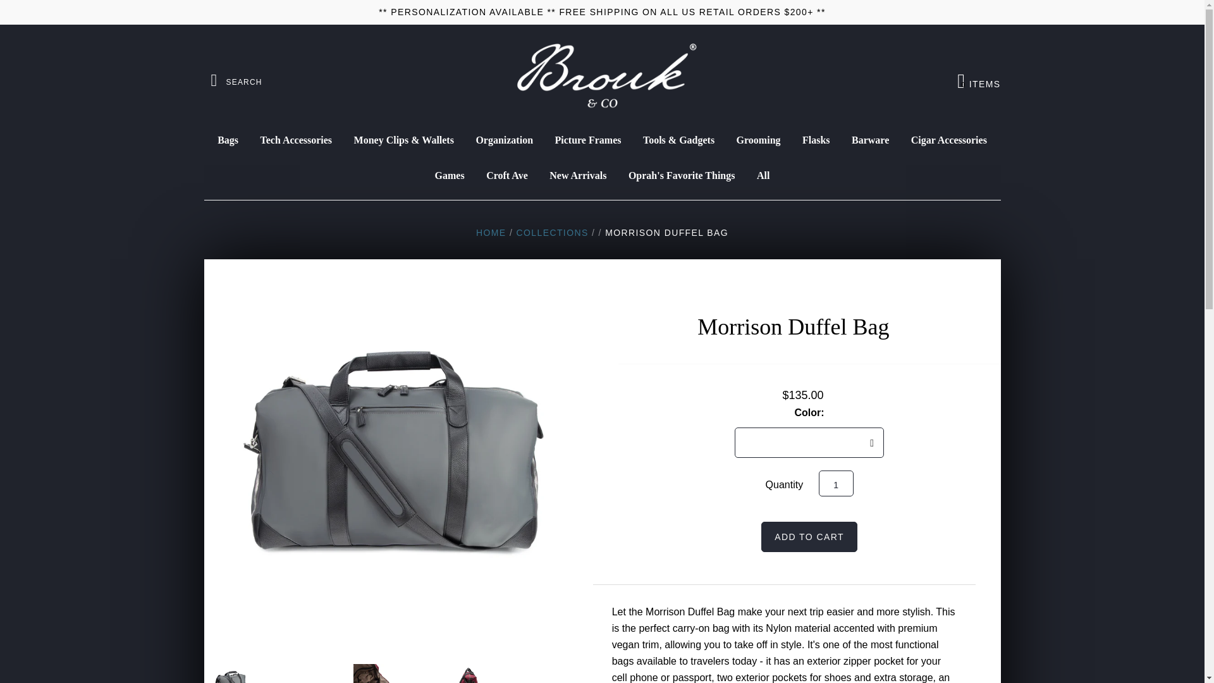  I want to click on Flasks, so click(816, 140).